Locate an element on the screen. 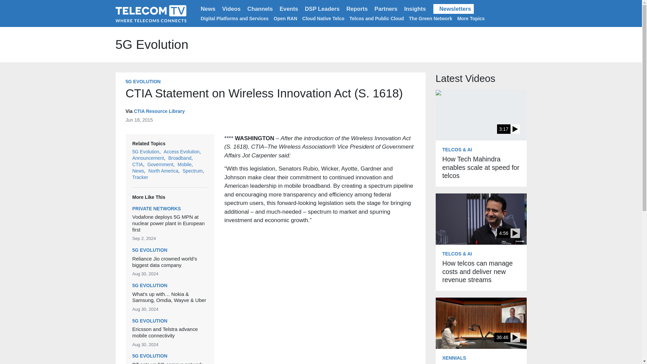 The height and width of the screenshot is (364, 647). The Green Network is located at coordinates (431, 18).